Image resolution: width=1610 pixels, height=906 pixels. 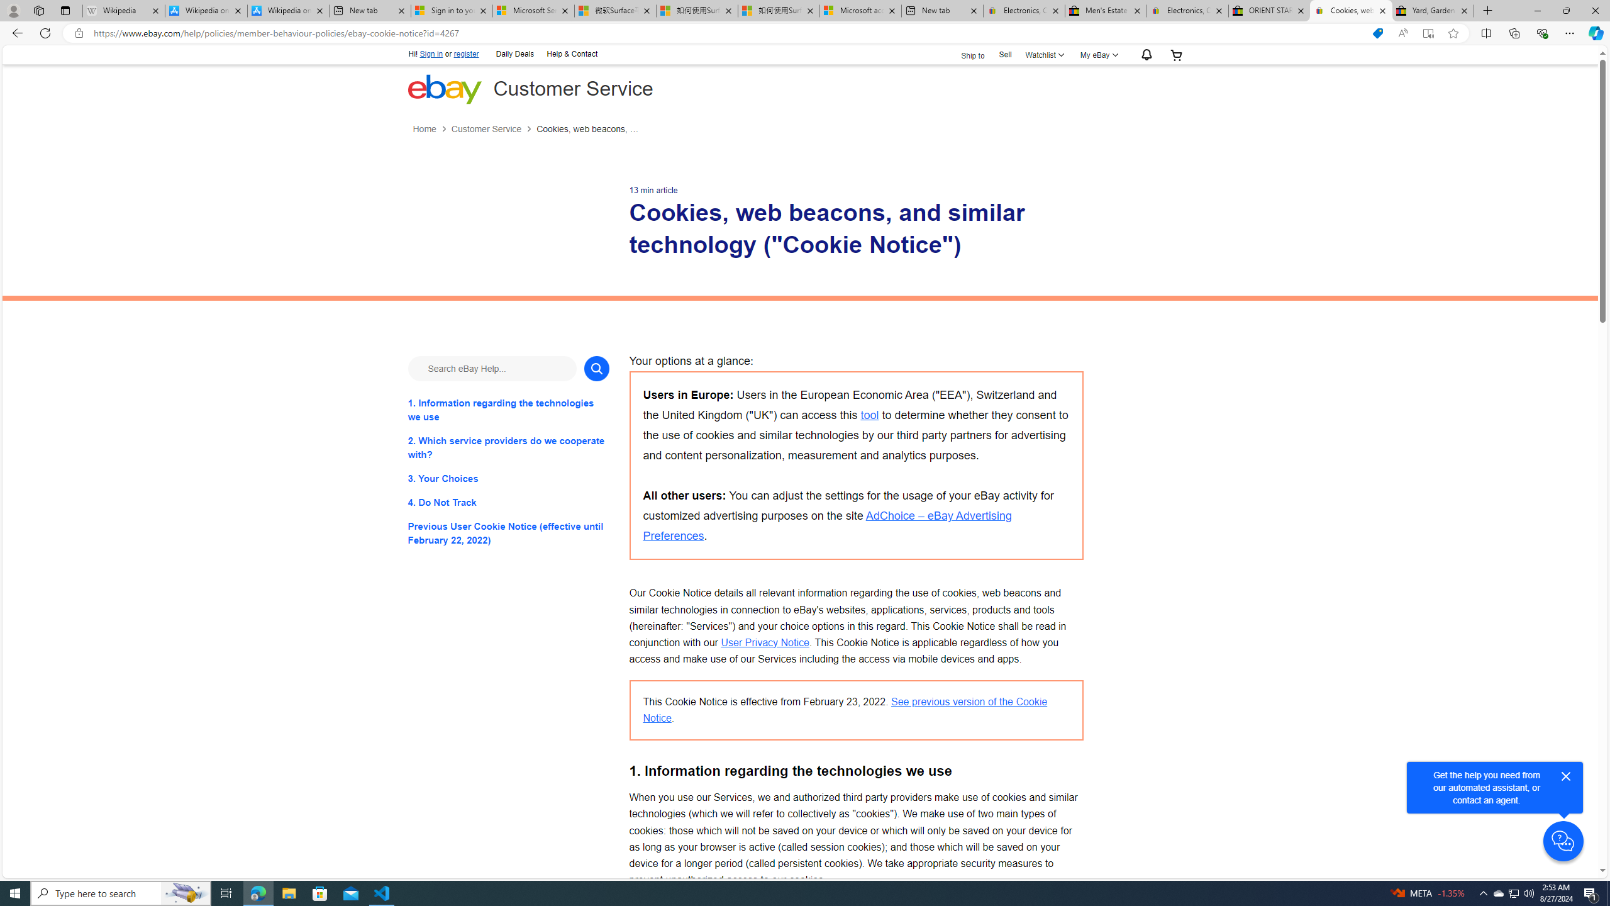 What do you see at coordinates (1043, 54) in the screenshot?
I see `Watchlist` at bounding box center [1043, 54].